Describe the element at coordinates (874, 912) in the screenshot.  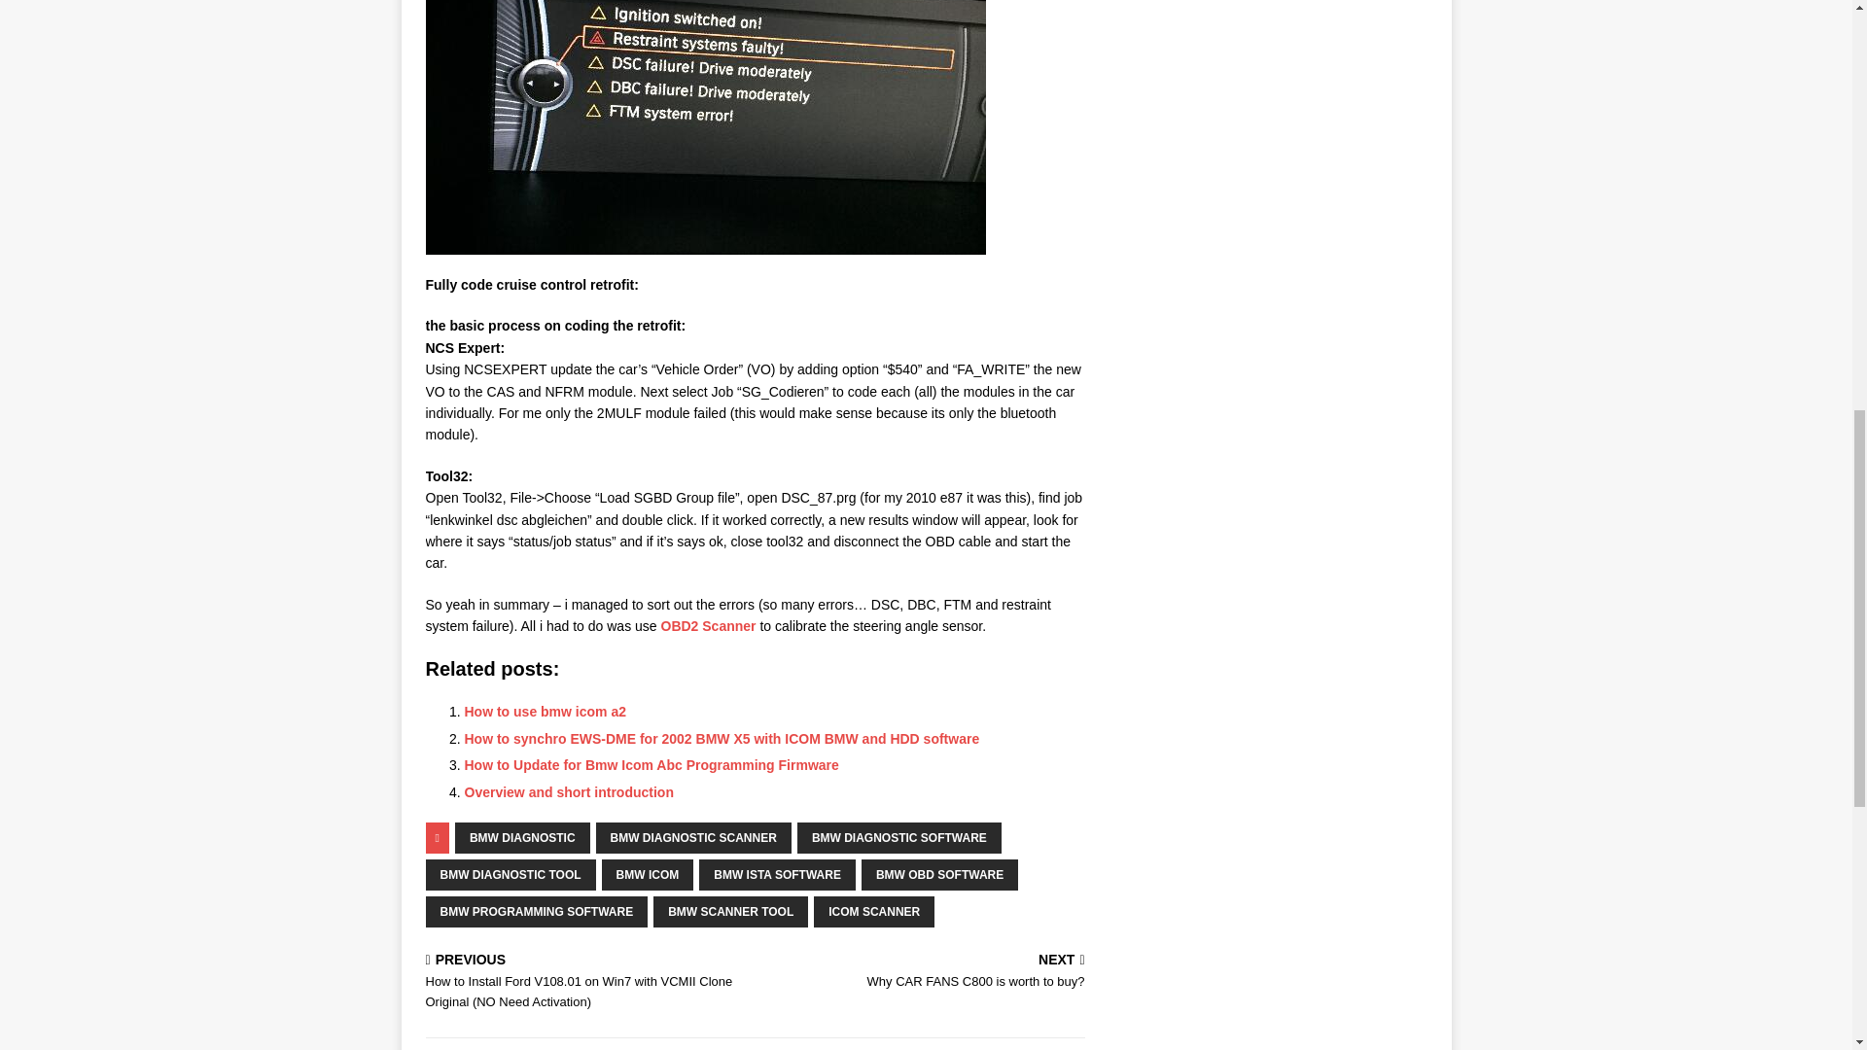
I see `ICOM SCANNER` at that location.